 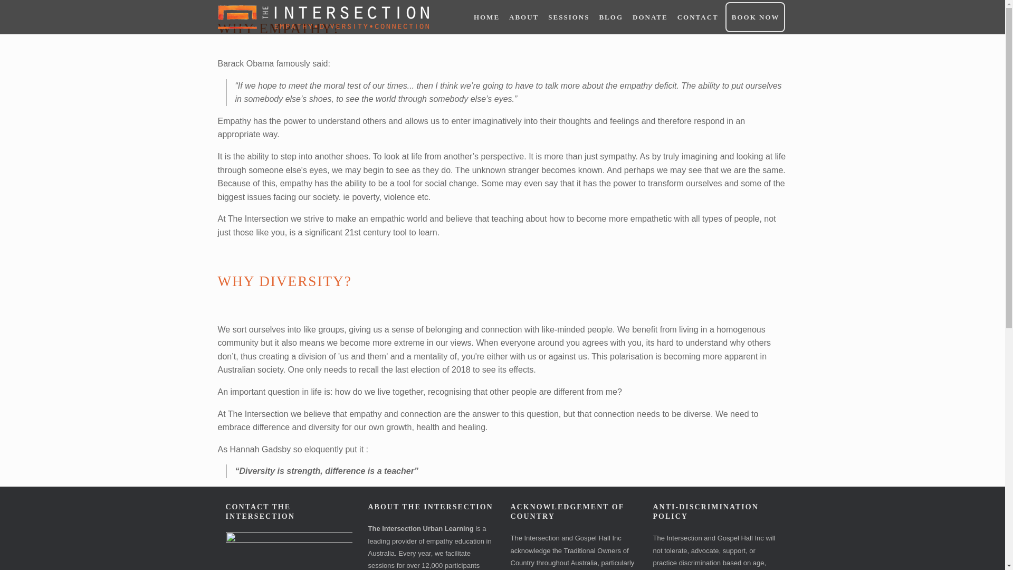 I want to click on CONTACT, so click(x=697, y=17).